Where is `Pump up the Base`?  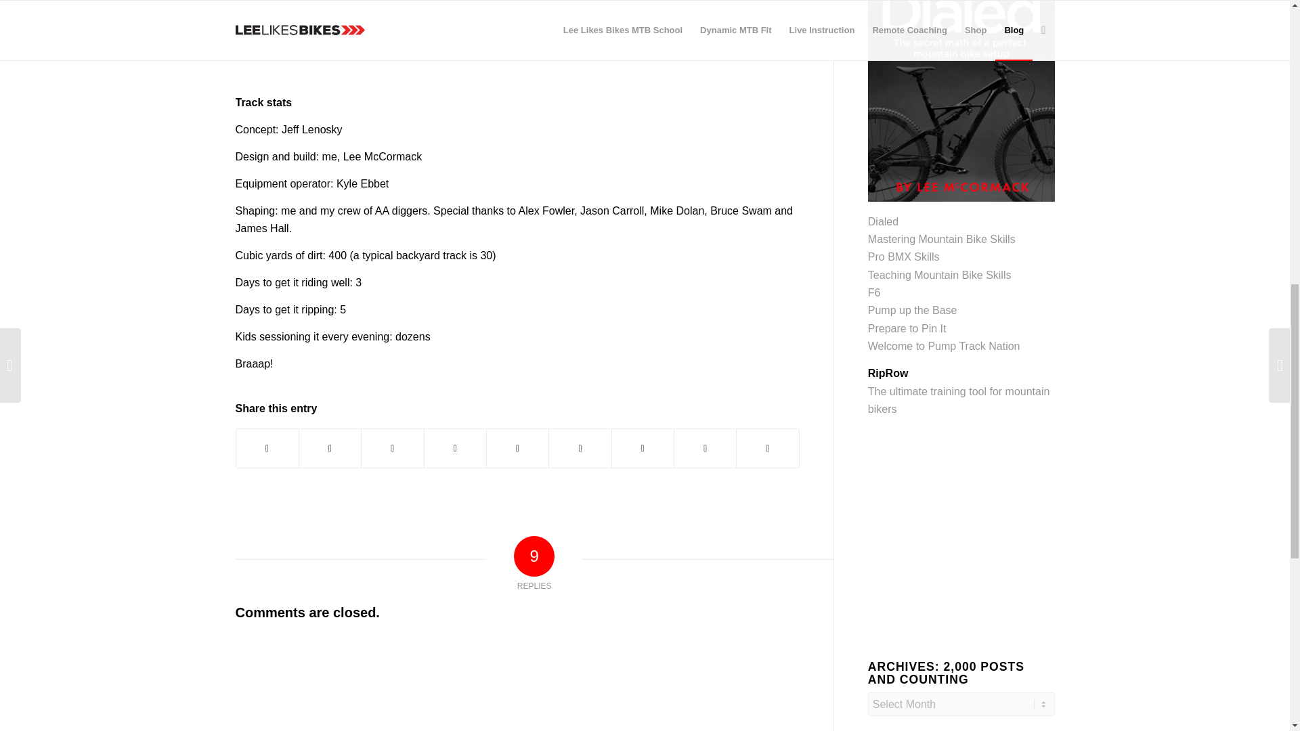
Pump up the Base is located at coordinates (913, 310).